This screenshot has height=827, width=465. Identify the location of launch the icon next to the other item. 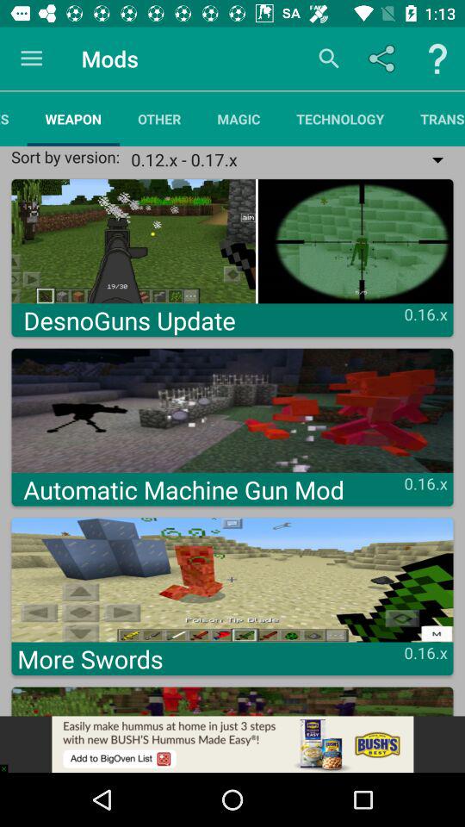
(239, 119).